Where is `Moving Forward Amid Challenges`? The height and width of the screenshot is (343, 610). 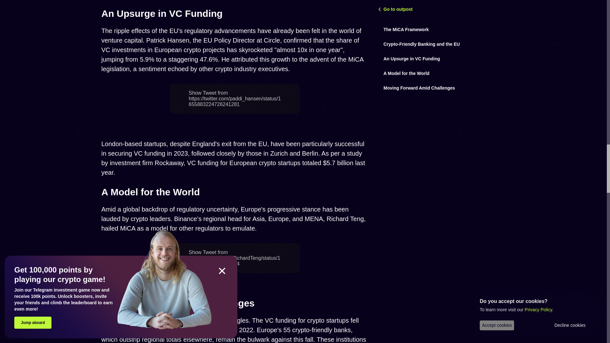
Moving Forward Amid Challenges is located at coordinates (178, 303).